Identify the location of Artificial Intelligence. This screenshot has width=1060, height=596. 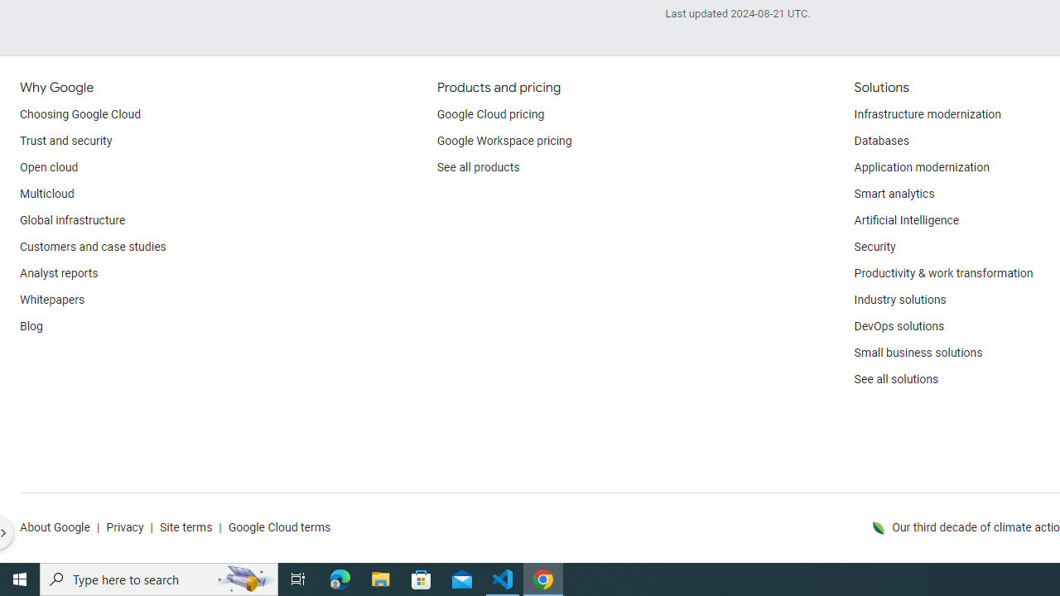
(906, 220).